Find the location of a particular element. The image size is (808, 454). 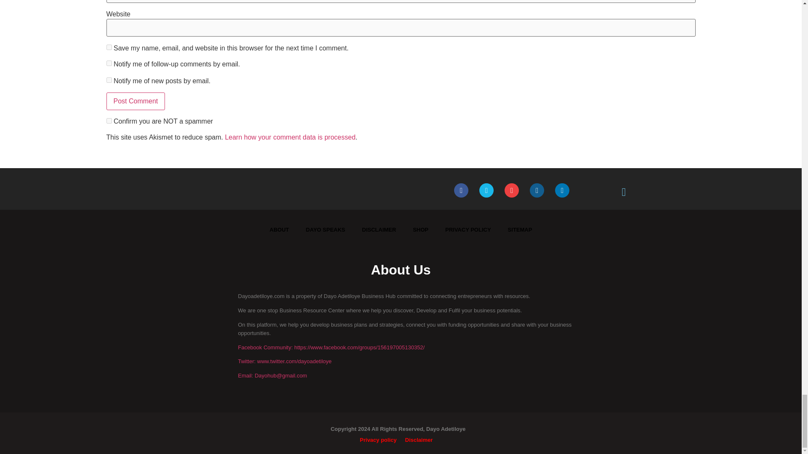

subscribe is located at coordinates (109, 80).